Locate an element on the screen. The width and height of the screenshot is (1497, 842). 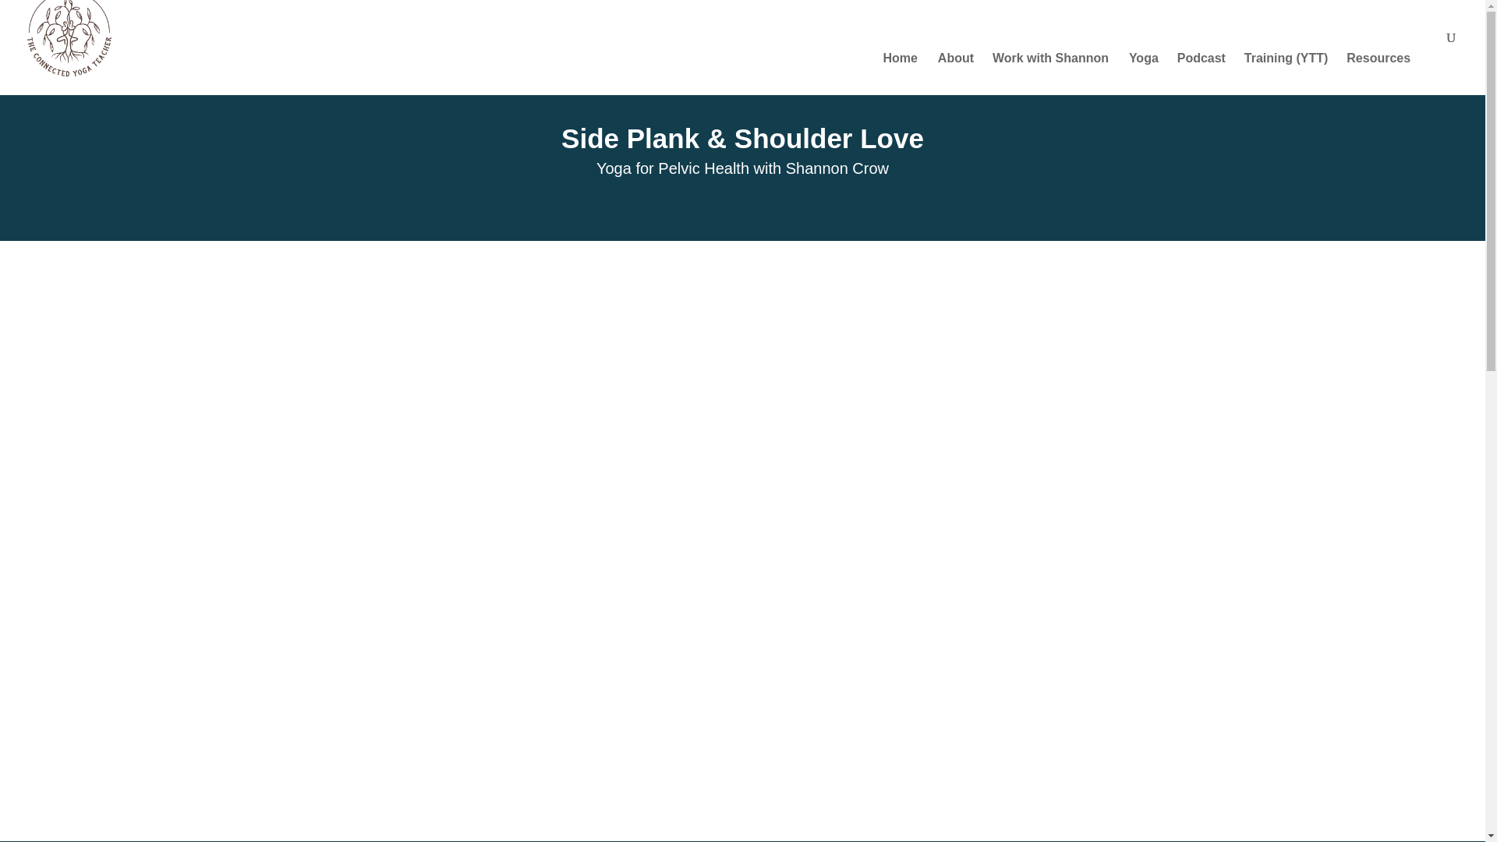
Work with Shannon is located at coordinates (1050, 74).